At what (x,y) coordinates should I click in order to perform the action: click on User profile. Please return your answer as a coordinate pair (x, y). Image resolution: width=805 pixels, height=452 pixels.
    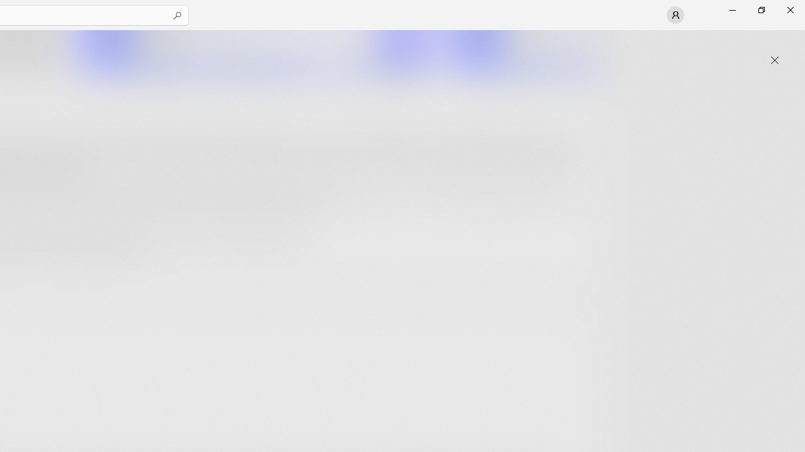
    Looking at the image, I should click on (675, 15).